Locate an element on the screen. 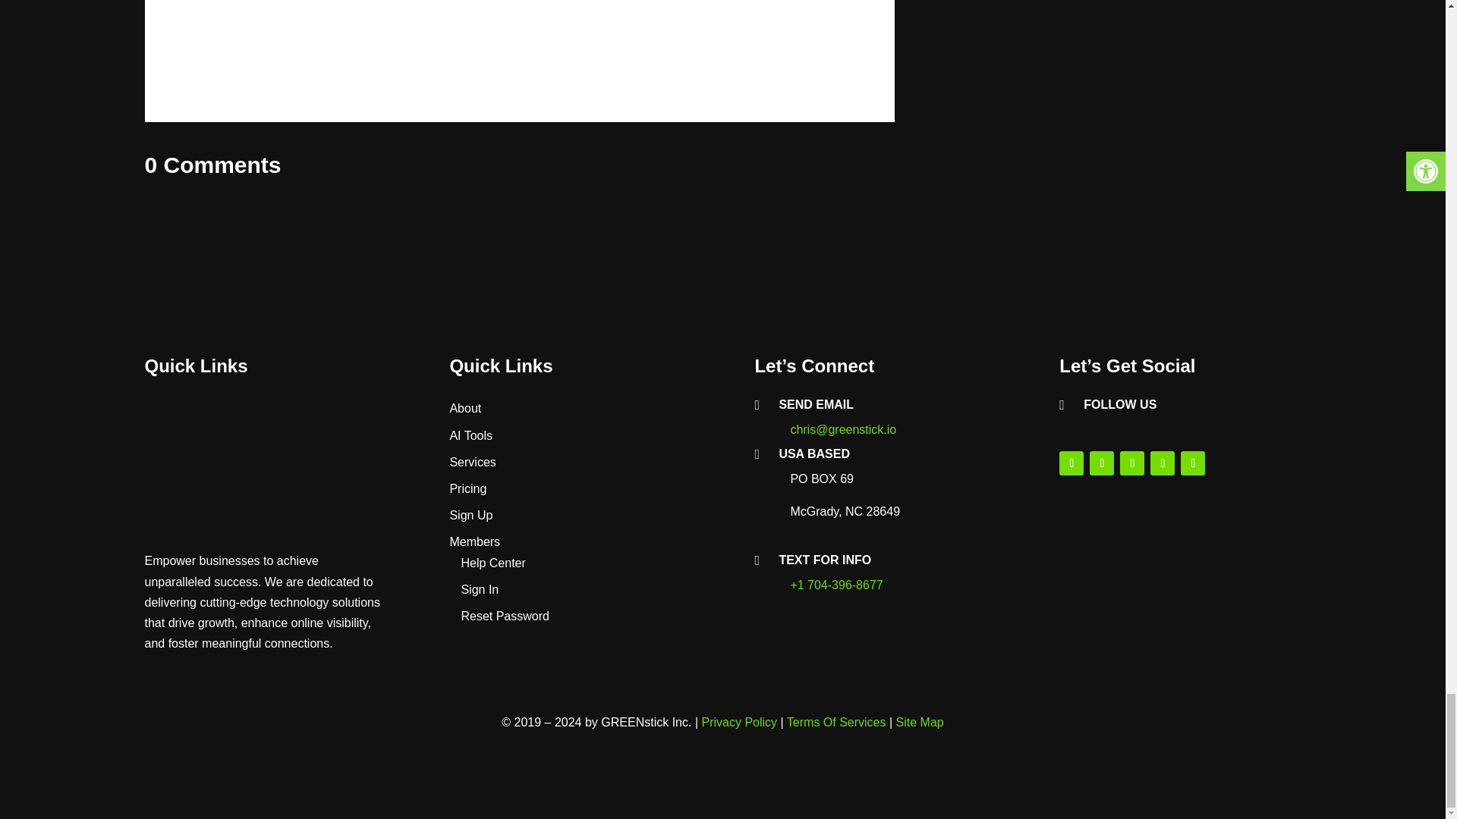 The image size is (1457, 819). Follow on TikTok is located at coordinates (1192, 463).